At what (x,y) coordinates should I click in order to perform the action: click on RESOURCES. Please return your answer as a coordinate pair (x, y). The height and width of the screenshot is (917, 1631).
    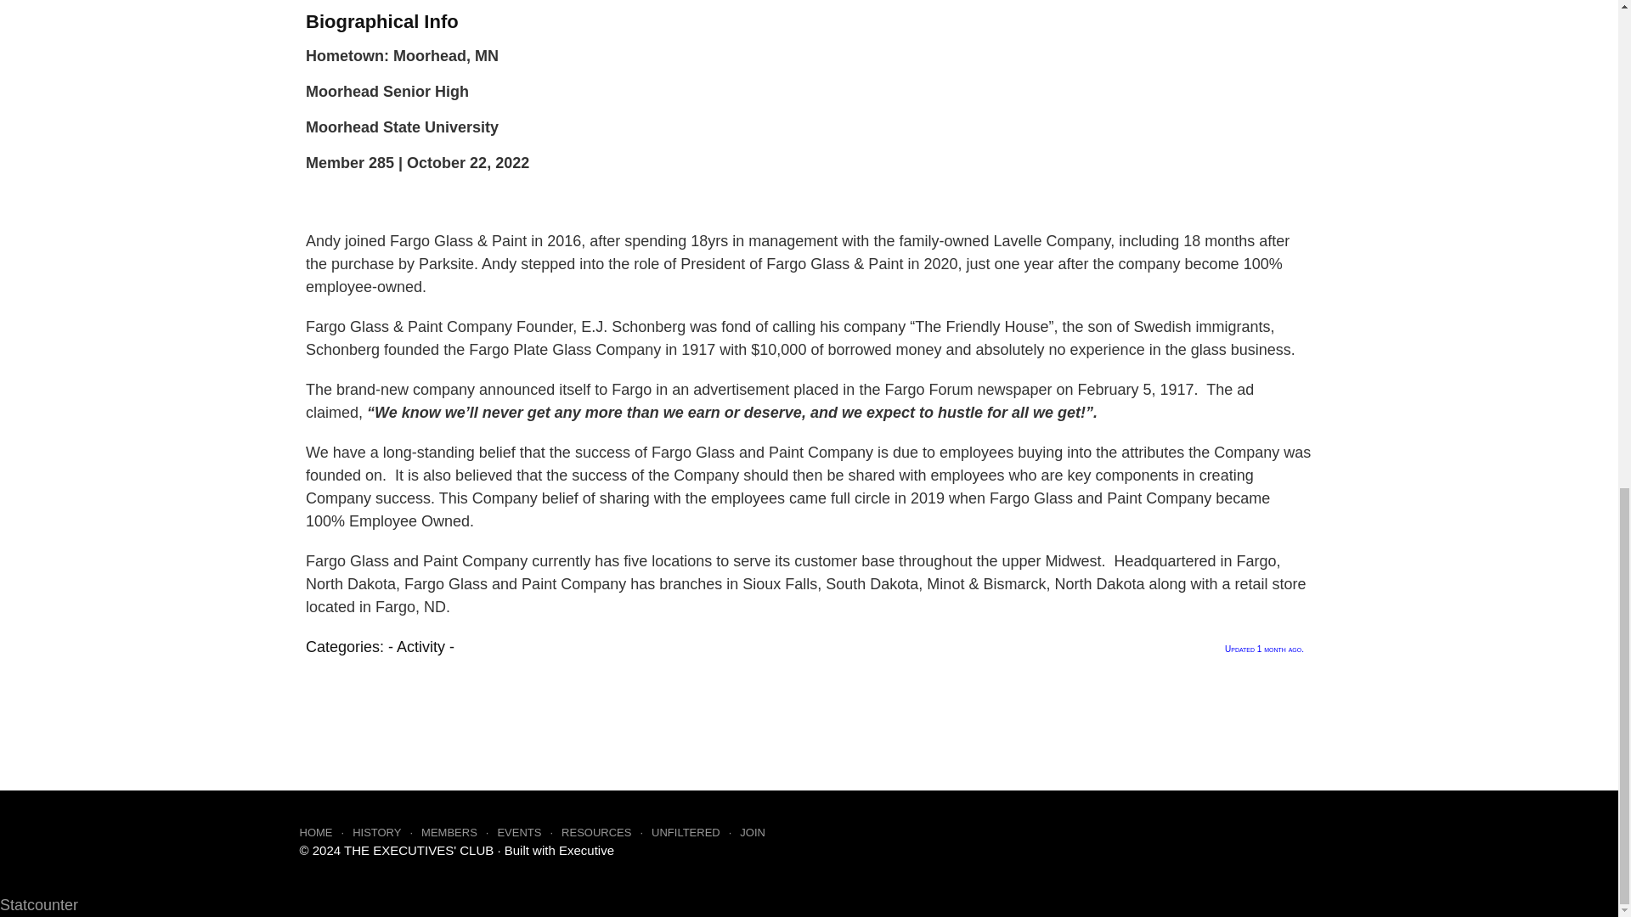
    Looking at the image, I should click on (606, 832).